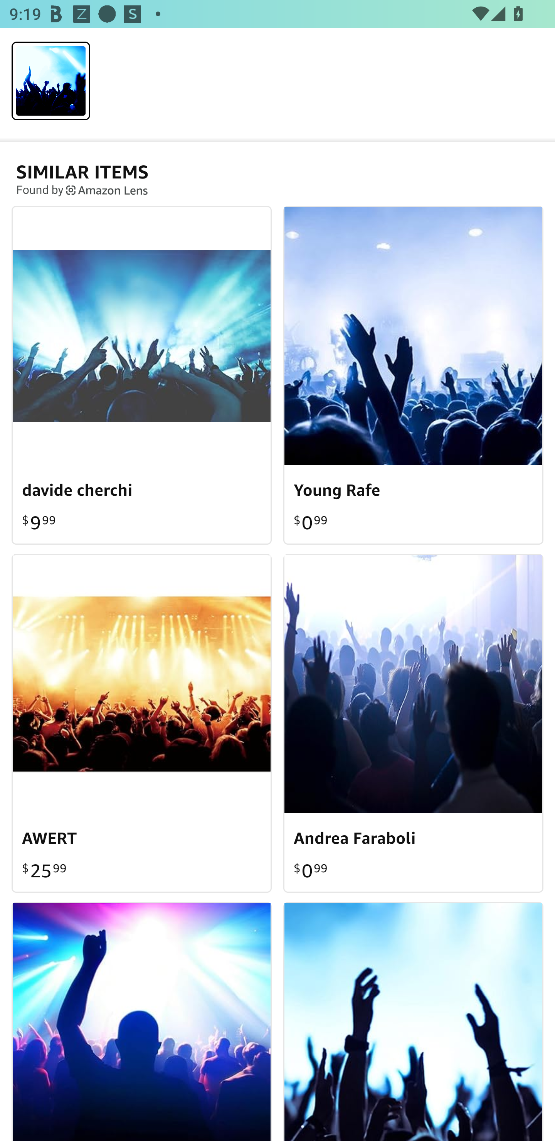  I want to click on AWERT $ 25 99, so click(142, 722).